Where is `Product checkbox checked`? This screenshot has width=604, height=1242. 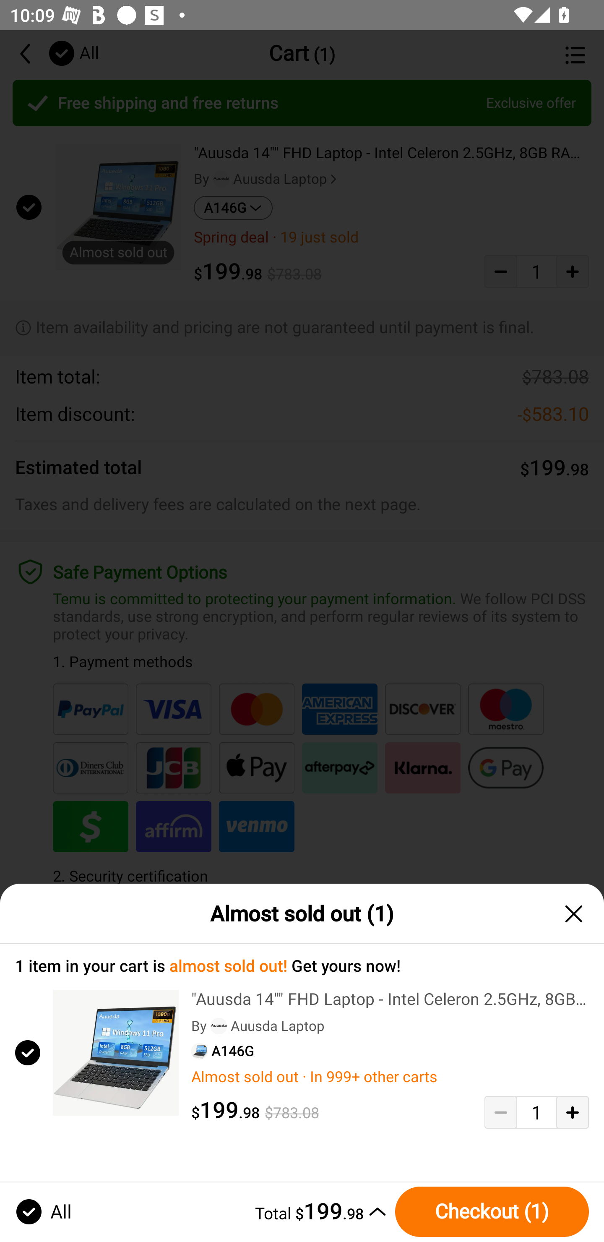 Product checkbox checked is located at coordinates (26, 1052).